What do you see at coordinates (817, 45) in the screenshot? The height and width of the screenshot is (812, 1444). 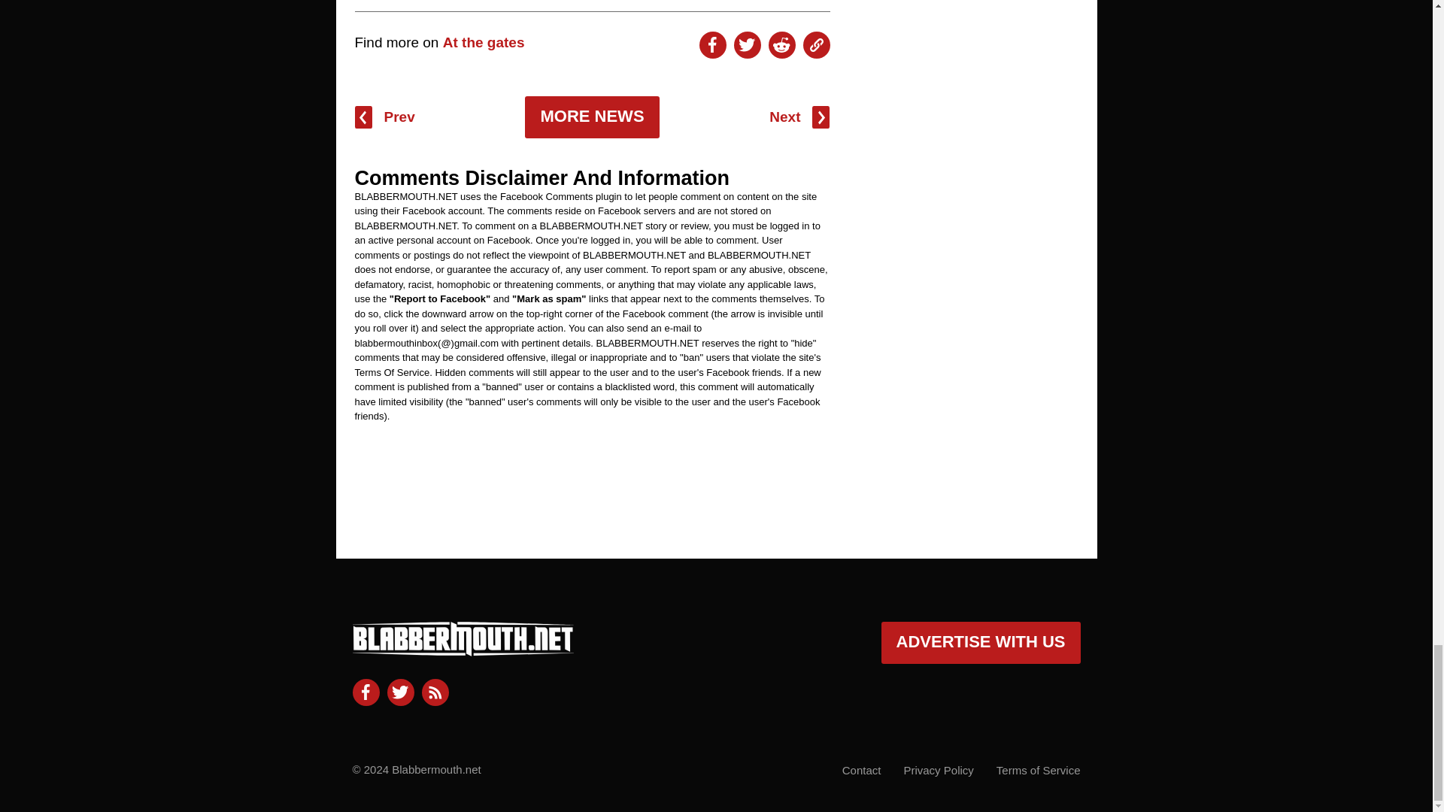 I see `Copy To Clipboard` at bounding box center [817, 45].